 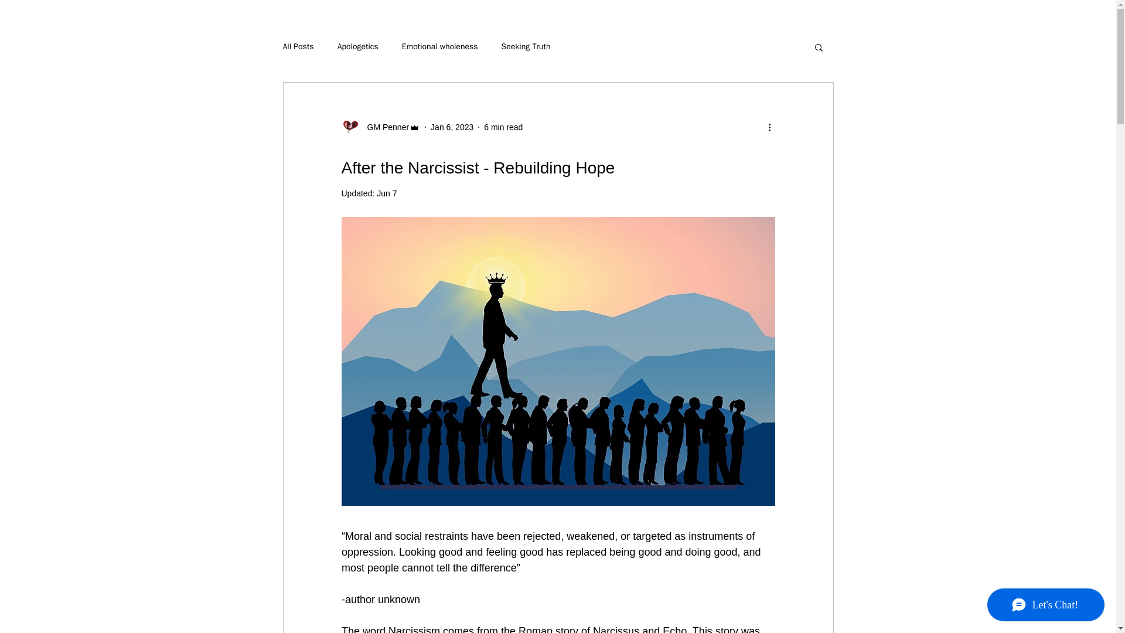 I want to click on GM Penner, so click(x=380, y=127).